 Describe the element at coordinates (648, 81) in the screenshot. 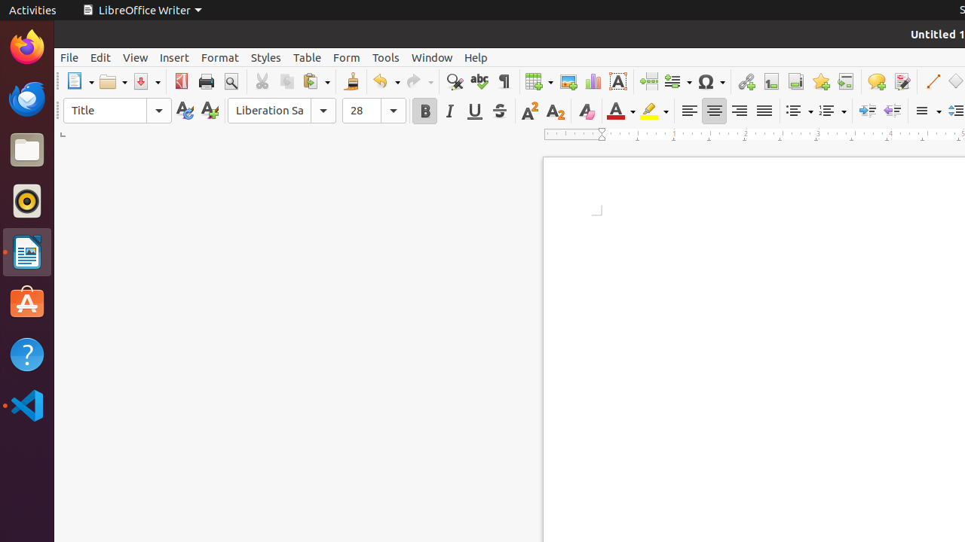

I see `Page Break` at that location.